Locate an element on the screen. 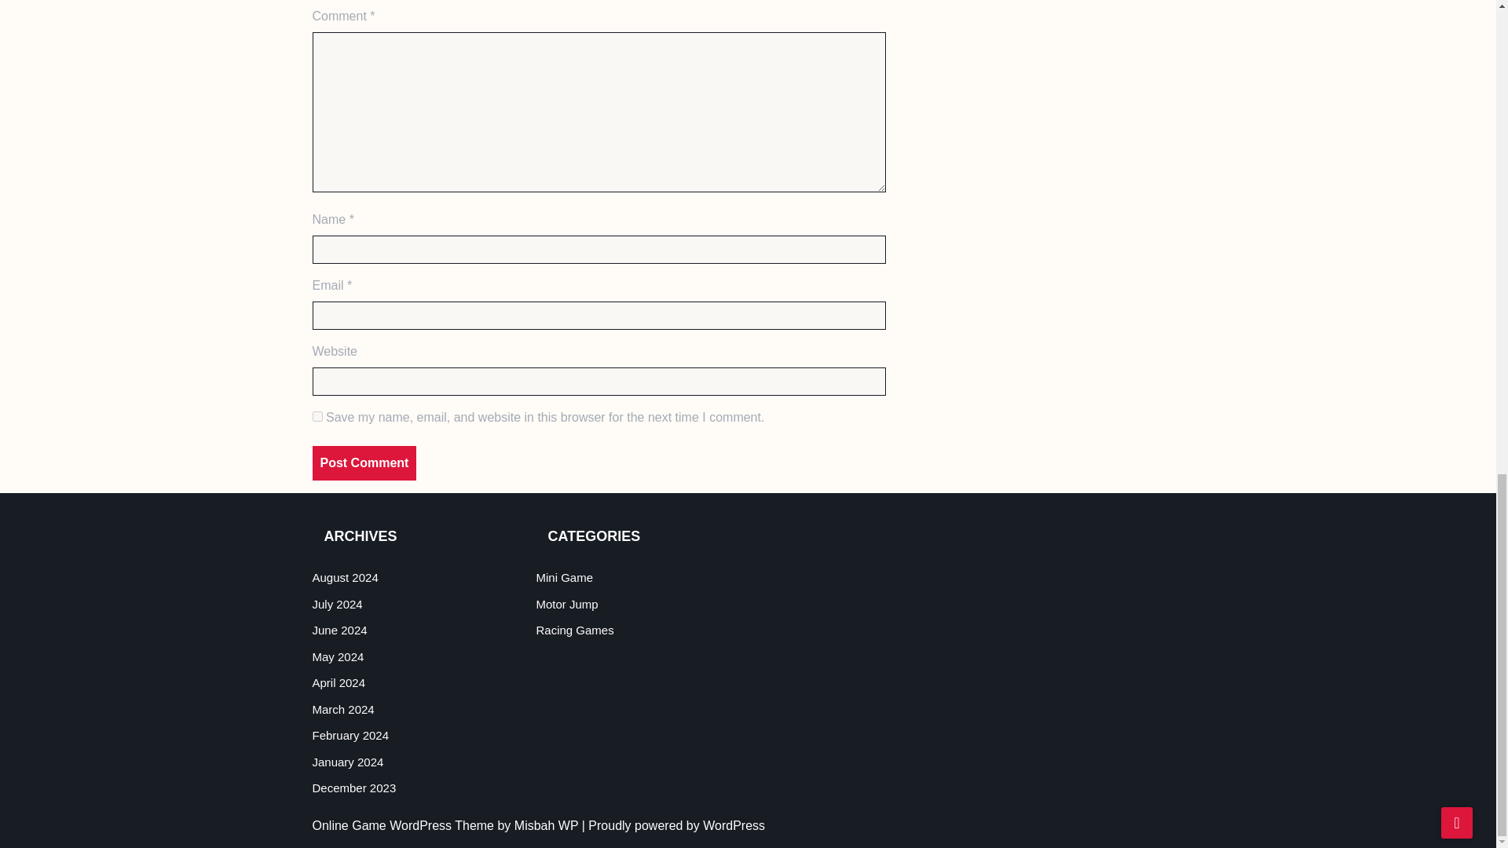 This screenshot has width=1508, height=848. August 2024 is located at coordinates (345, 577).